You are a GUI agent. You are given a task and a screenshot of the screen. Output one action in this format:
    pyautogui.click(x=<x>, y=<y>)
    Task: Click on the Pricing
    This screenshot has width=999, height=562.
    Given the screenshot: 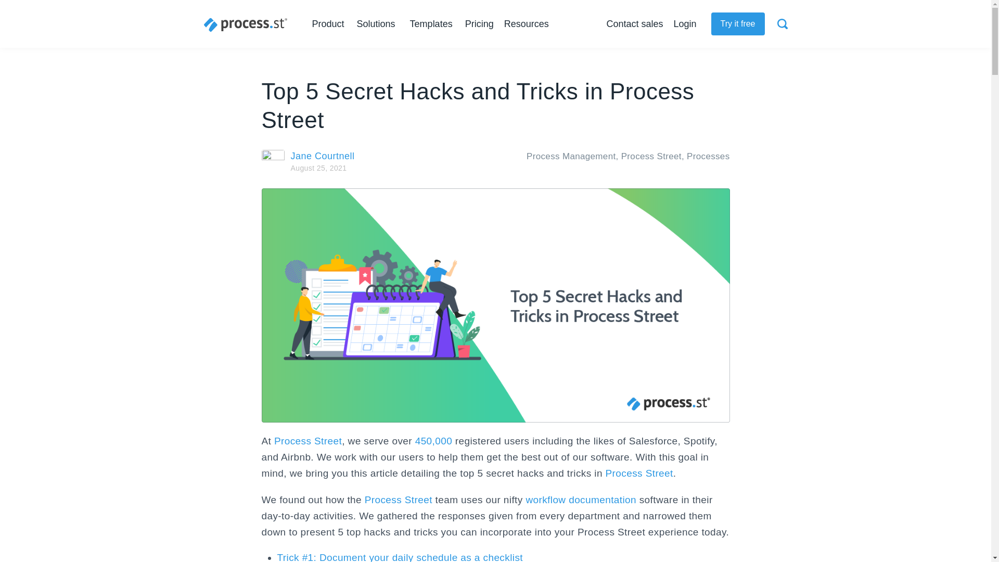 What is the action you would take?
    pyautogui.click(x=479, y=24)
    